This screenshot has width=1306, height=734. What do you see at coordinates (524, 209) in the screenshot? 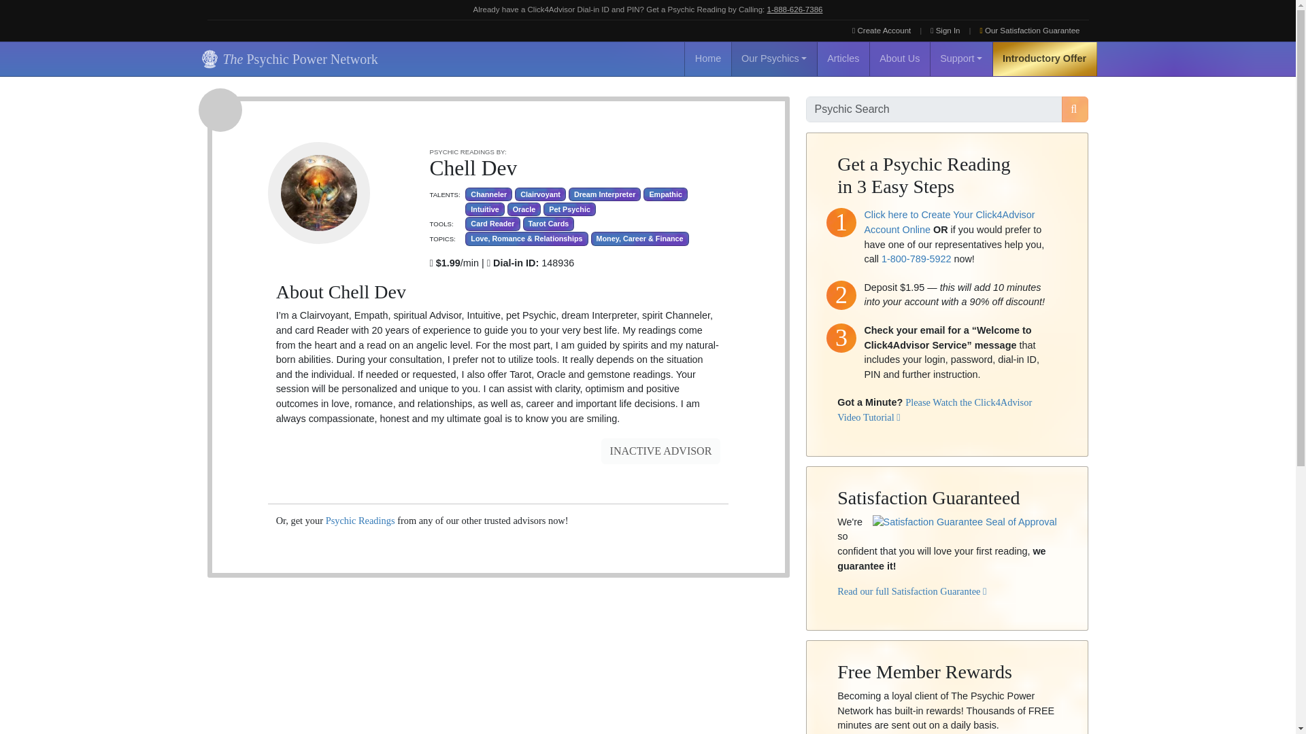
I see `Oracle` at bounding box center [524, 209].